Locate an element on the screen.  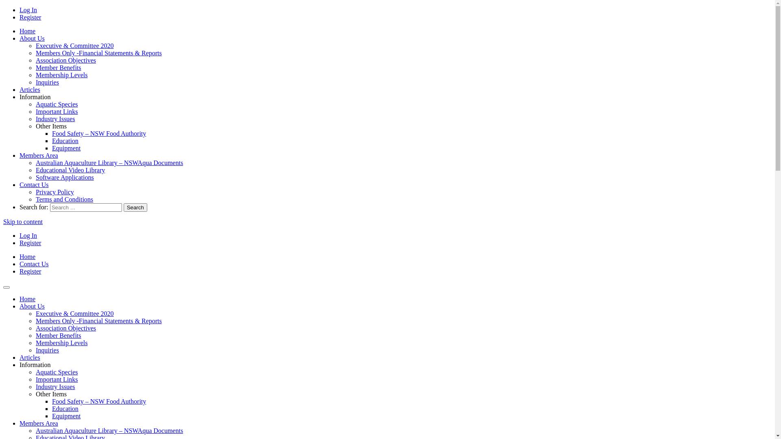
Register is located at coordinates (30, 243).